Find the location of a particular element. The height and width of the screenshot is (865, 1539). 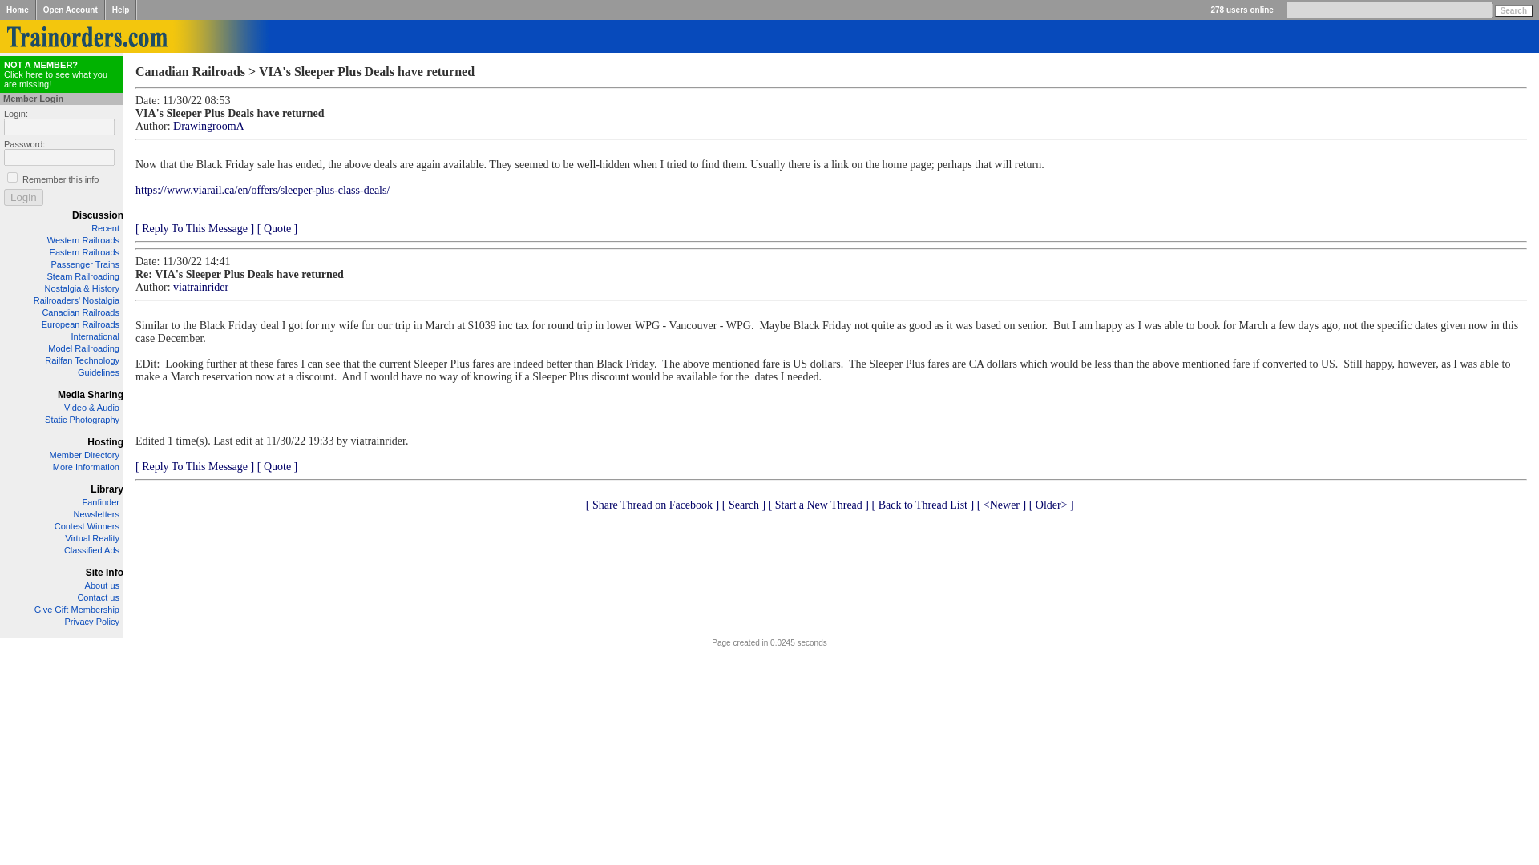

Western Railroads is located at coordinates (83, 239).